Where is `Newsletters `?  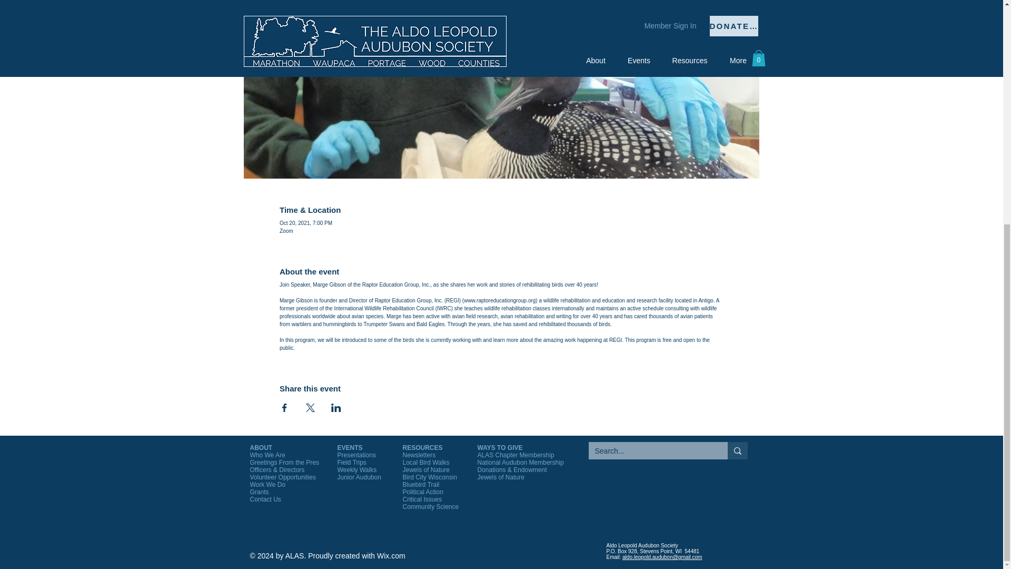 Newsletters  is located at coordinates (419, 455).